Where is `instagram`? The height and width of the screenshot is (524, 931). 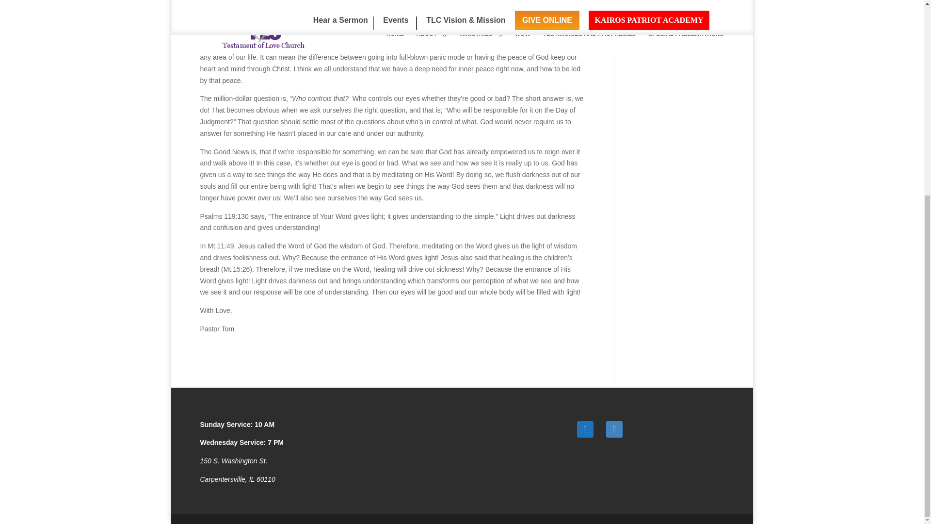
instagram is located at coordinates (614, 428).